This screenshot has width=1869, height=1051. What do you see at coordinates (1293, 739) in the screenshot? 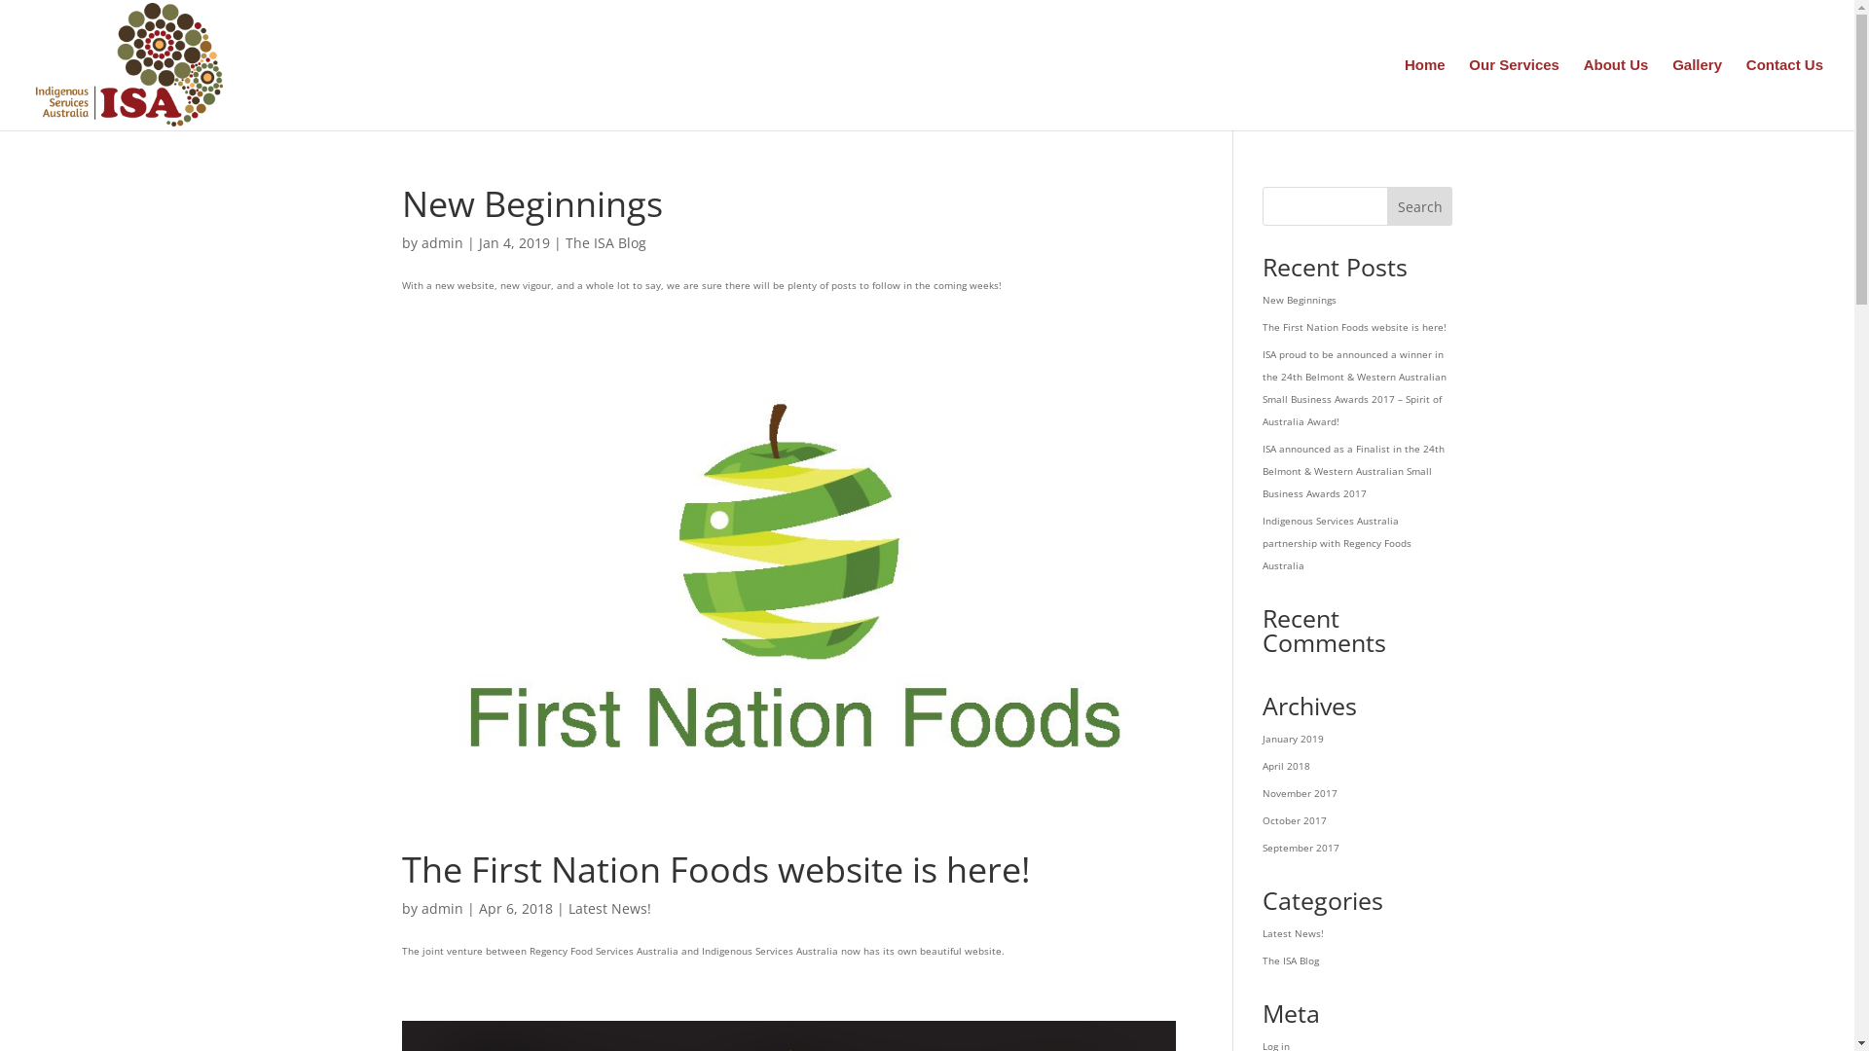
I see `January 2019` at bounding box center [1293, 739].